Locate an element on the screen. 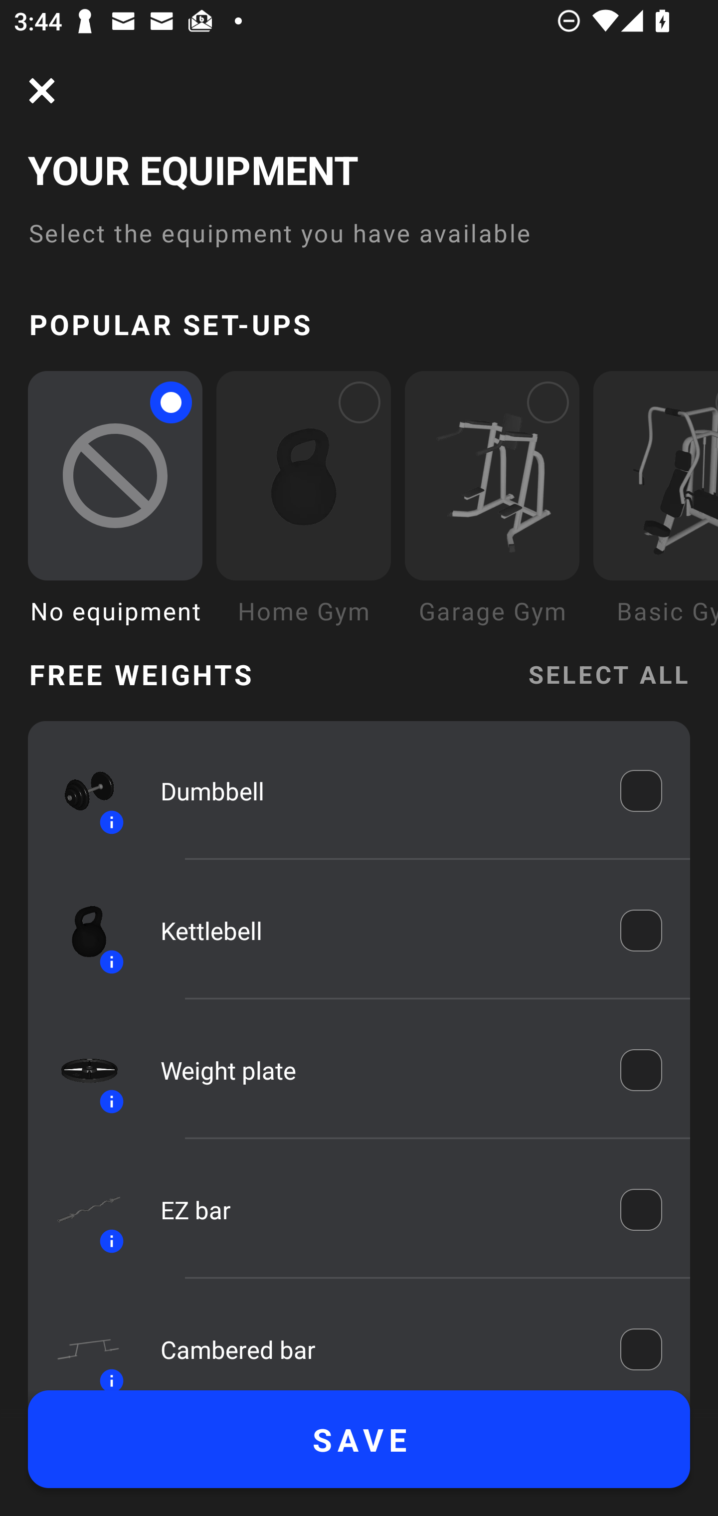 The image size is (718, 1516). Dumbbell is located at coordinates (376, 790).